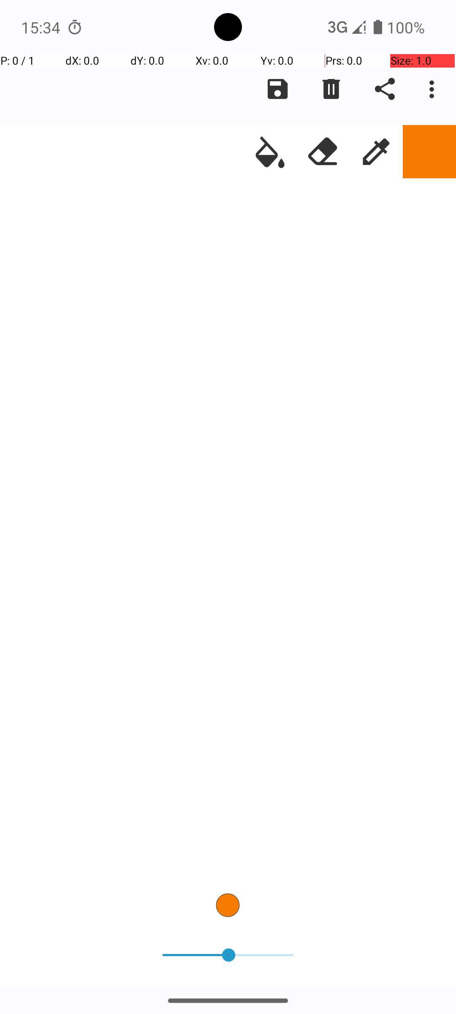 This screenshot has width=456, height=1014. Describe the element at coordinates (376, 152) in the screenshot. I see `Eyedropper` at that location.